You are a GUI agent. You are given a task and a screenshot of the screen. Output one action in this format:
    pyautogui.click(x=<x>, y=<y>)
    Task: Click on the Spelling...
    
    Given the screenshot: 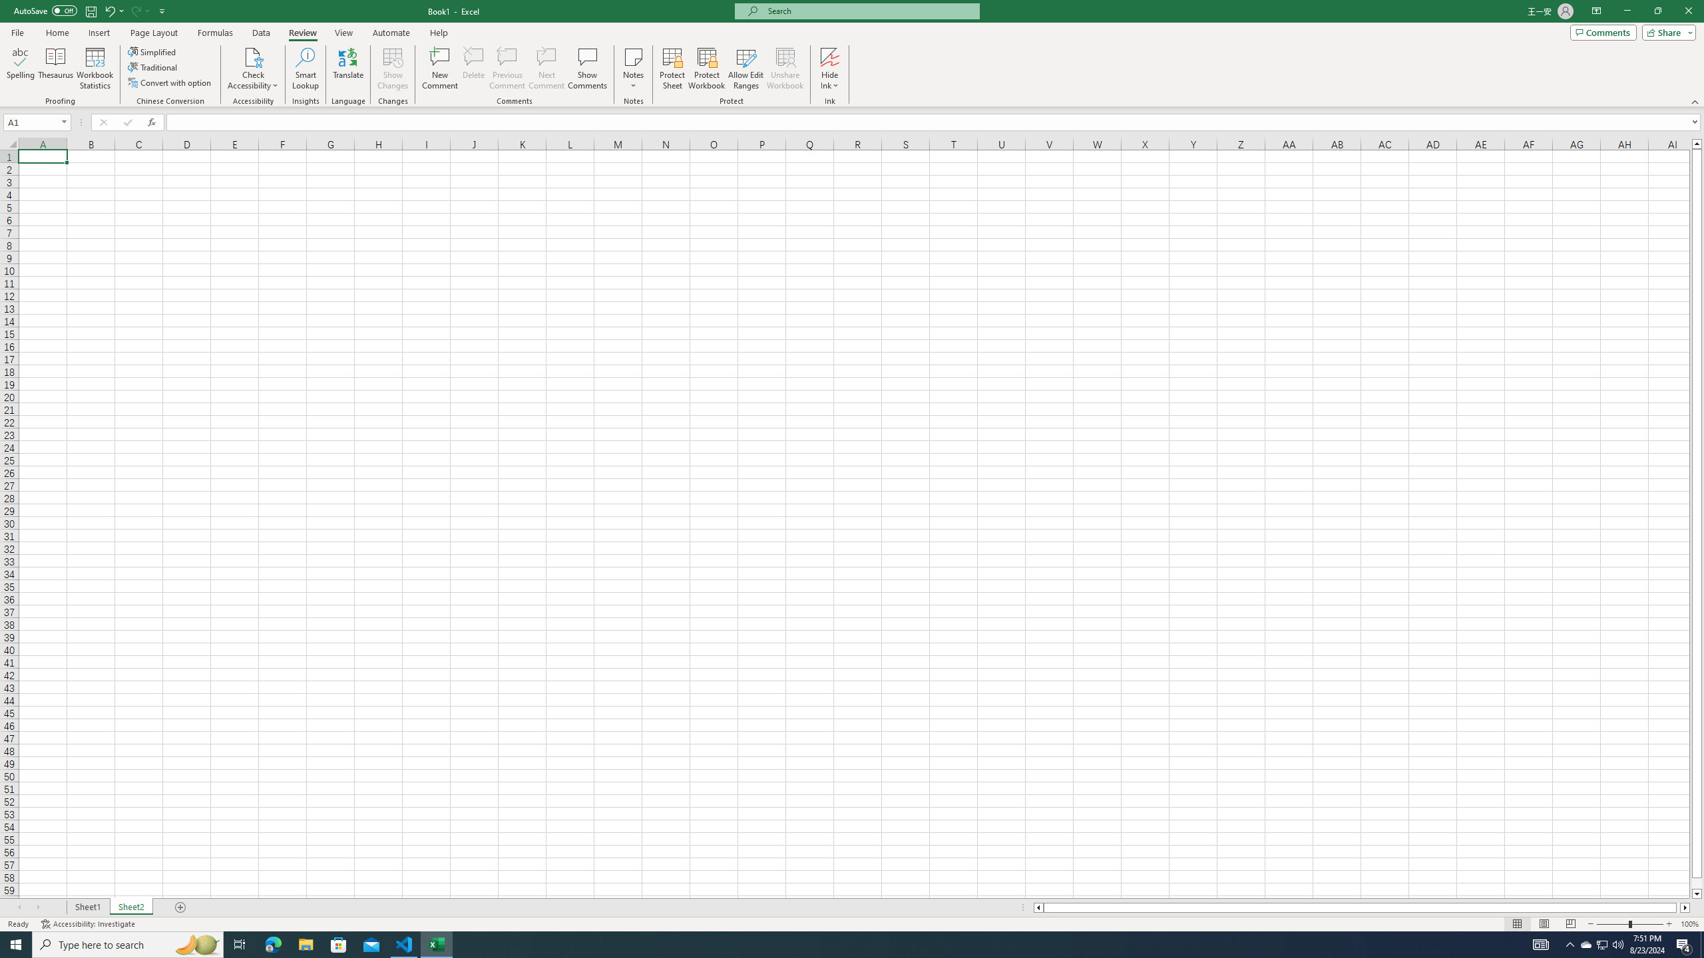 What is the action you would take?
    pyautogui.click(x=20, y=69)
    